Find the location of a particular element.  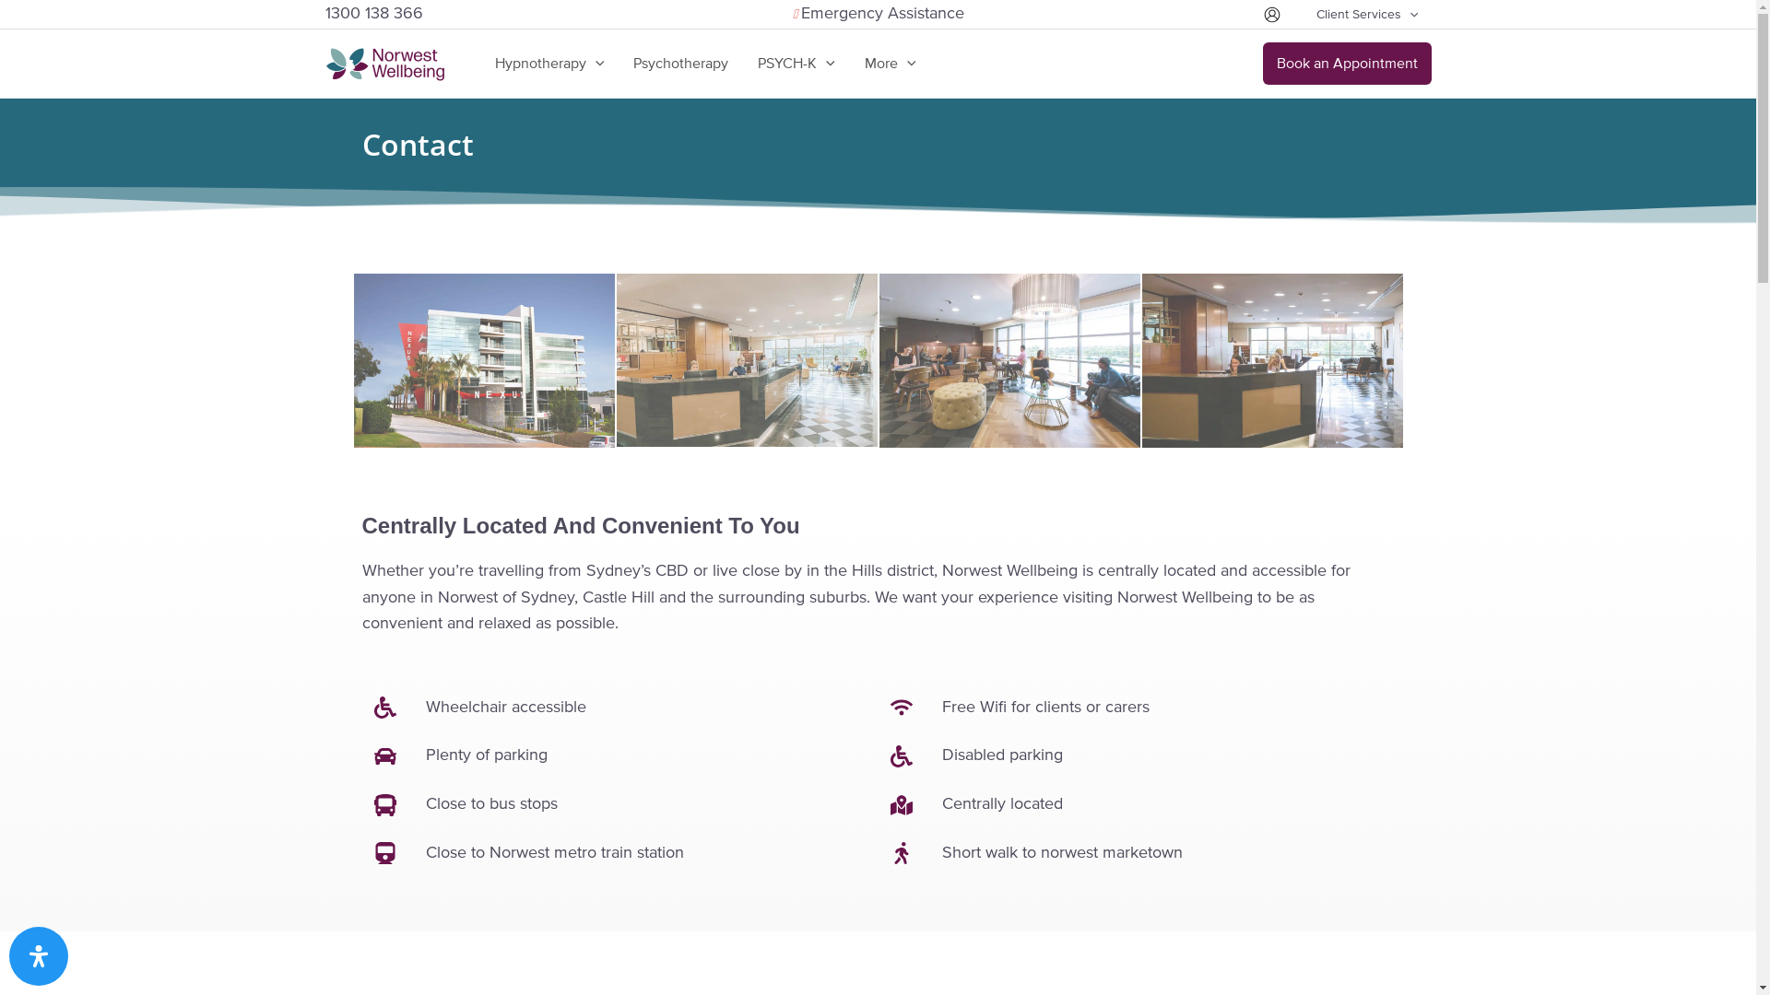

Emergency Assistance is located at coordinates (881, 14).